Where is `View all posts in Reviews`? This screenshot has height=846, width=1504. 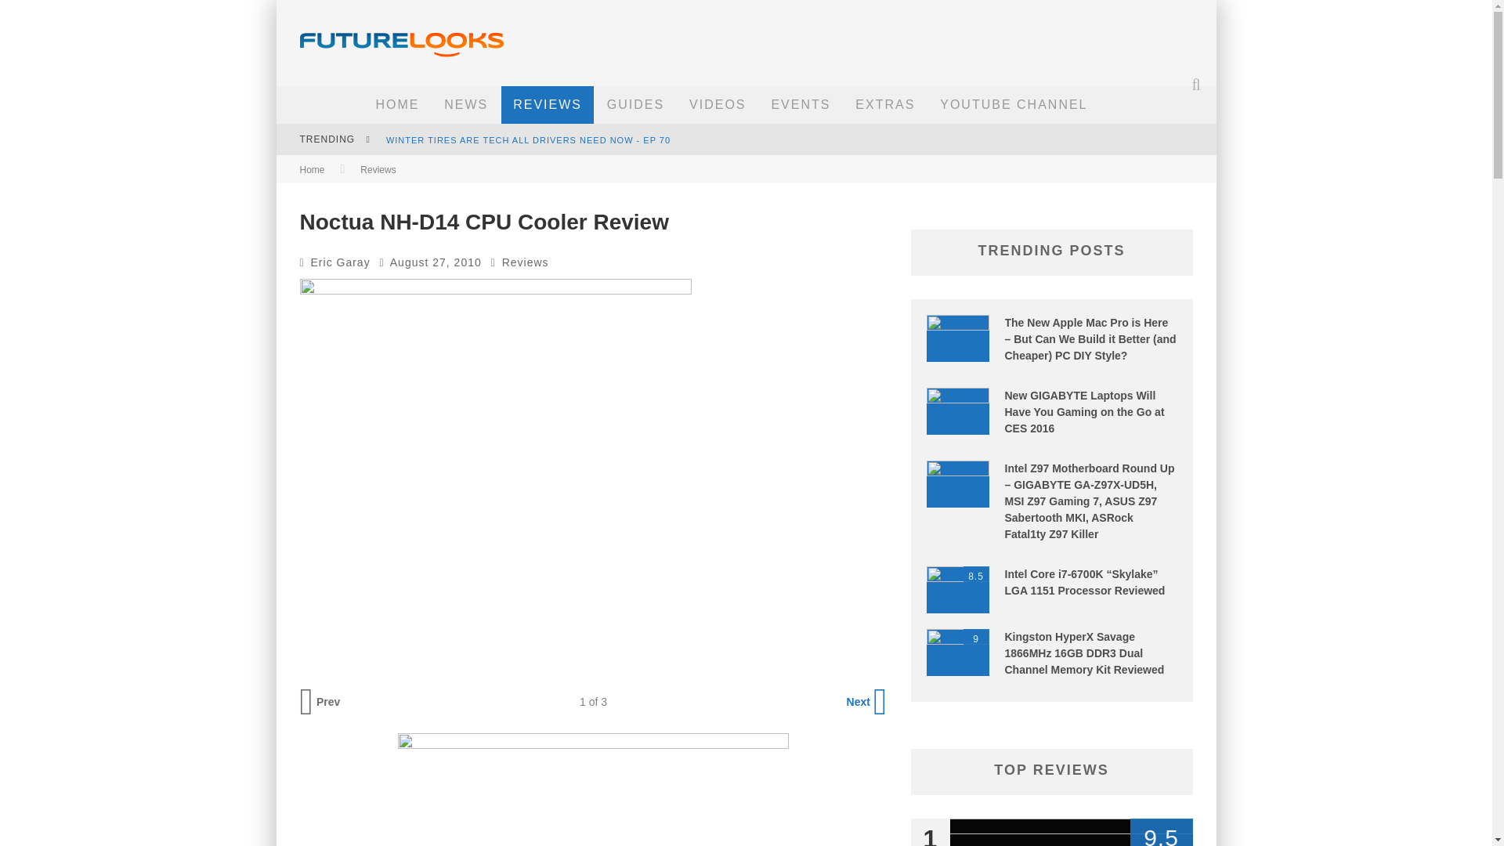 View all posts in Reviews is located at coordinates (525, 262).